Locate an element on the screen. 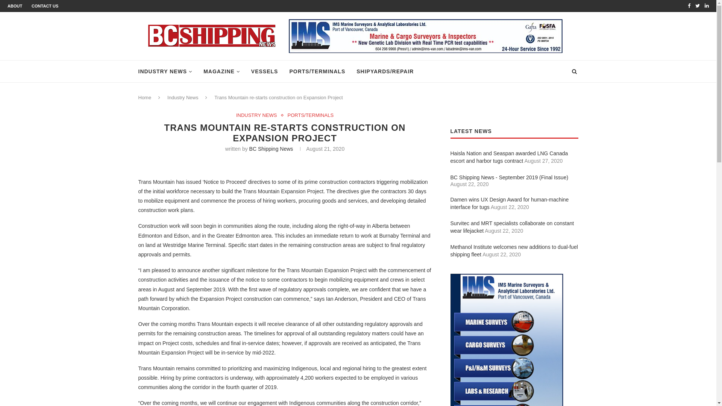 This screenshot has height=406, width=722. MAGAZINE is located at coordinates (222, 71).